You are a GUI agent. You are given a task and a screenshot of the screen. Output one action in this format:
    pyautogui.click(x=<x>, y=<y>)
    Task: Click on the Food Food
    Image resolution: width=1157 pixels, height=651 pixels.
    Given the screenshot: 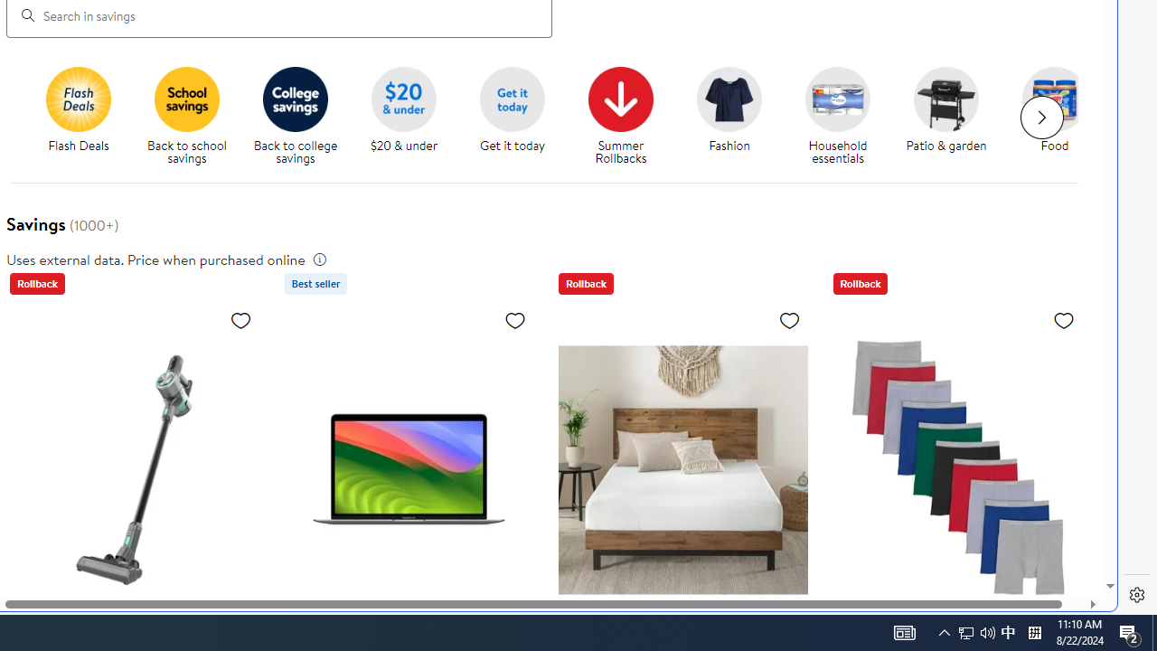 What is the action you would take?
    pyautogui.click(x=1054, y=110)
    